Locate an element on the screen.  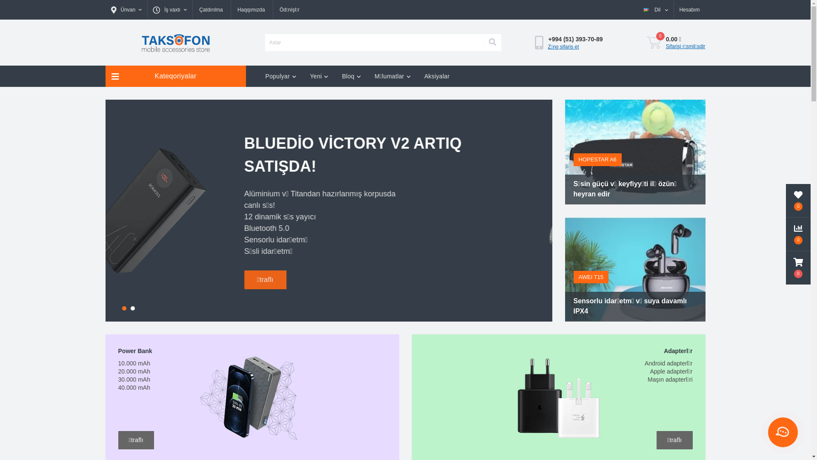
Dil is located at coordinates (656, 10).